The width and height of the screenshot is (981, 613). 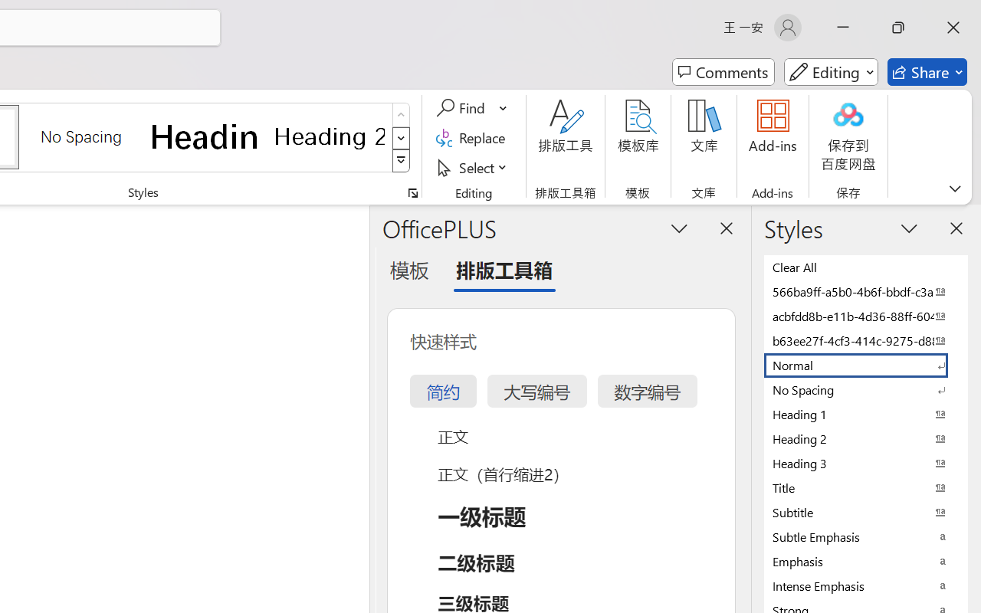 I want to click on b63ee27f-4cf3-414c-9275-d88e3f90795e, so click(x=866, y=340).